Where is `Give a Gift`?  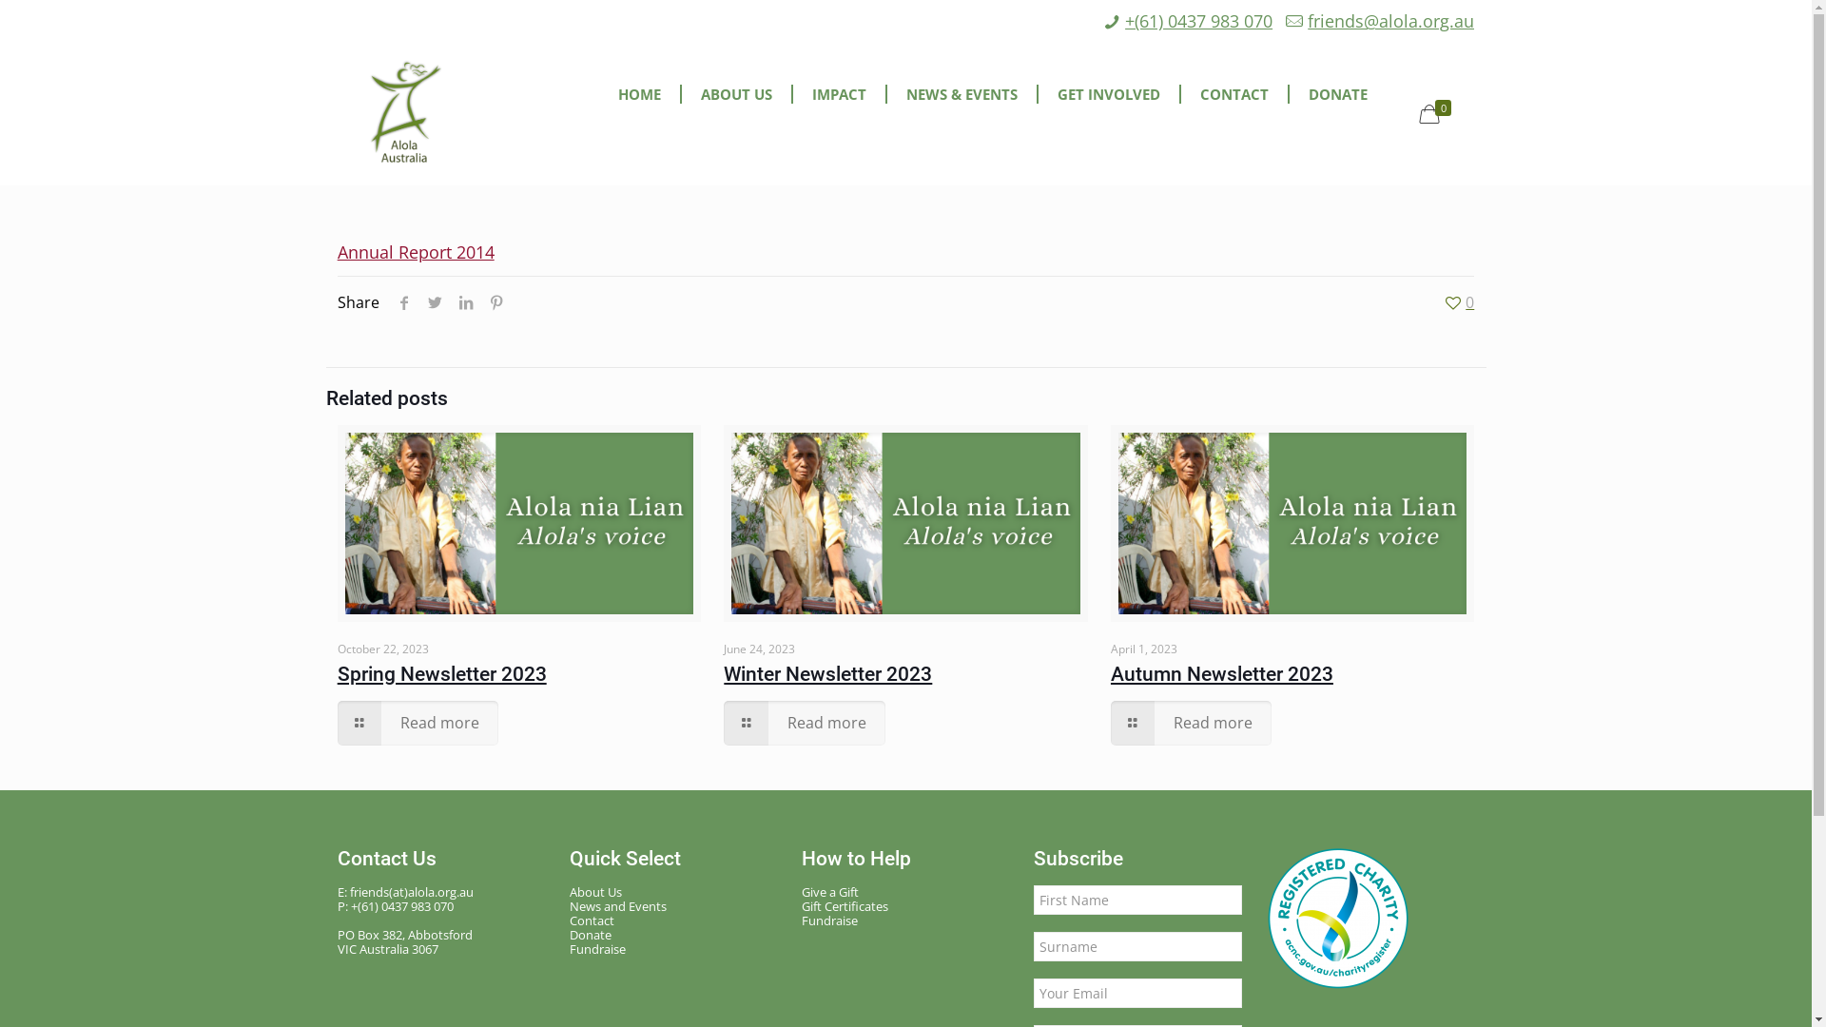 Give a Gift is located at coordinates (906, 892).